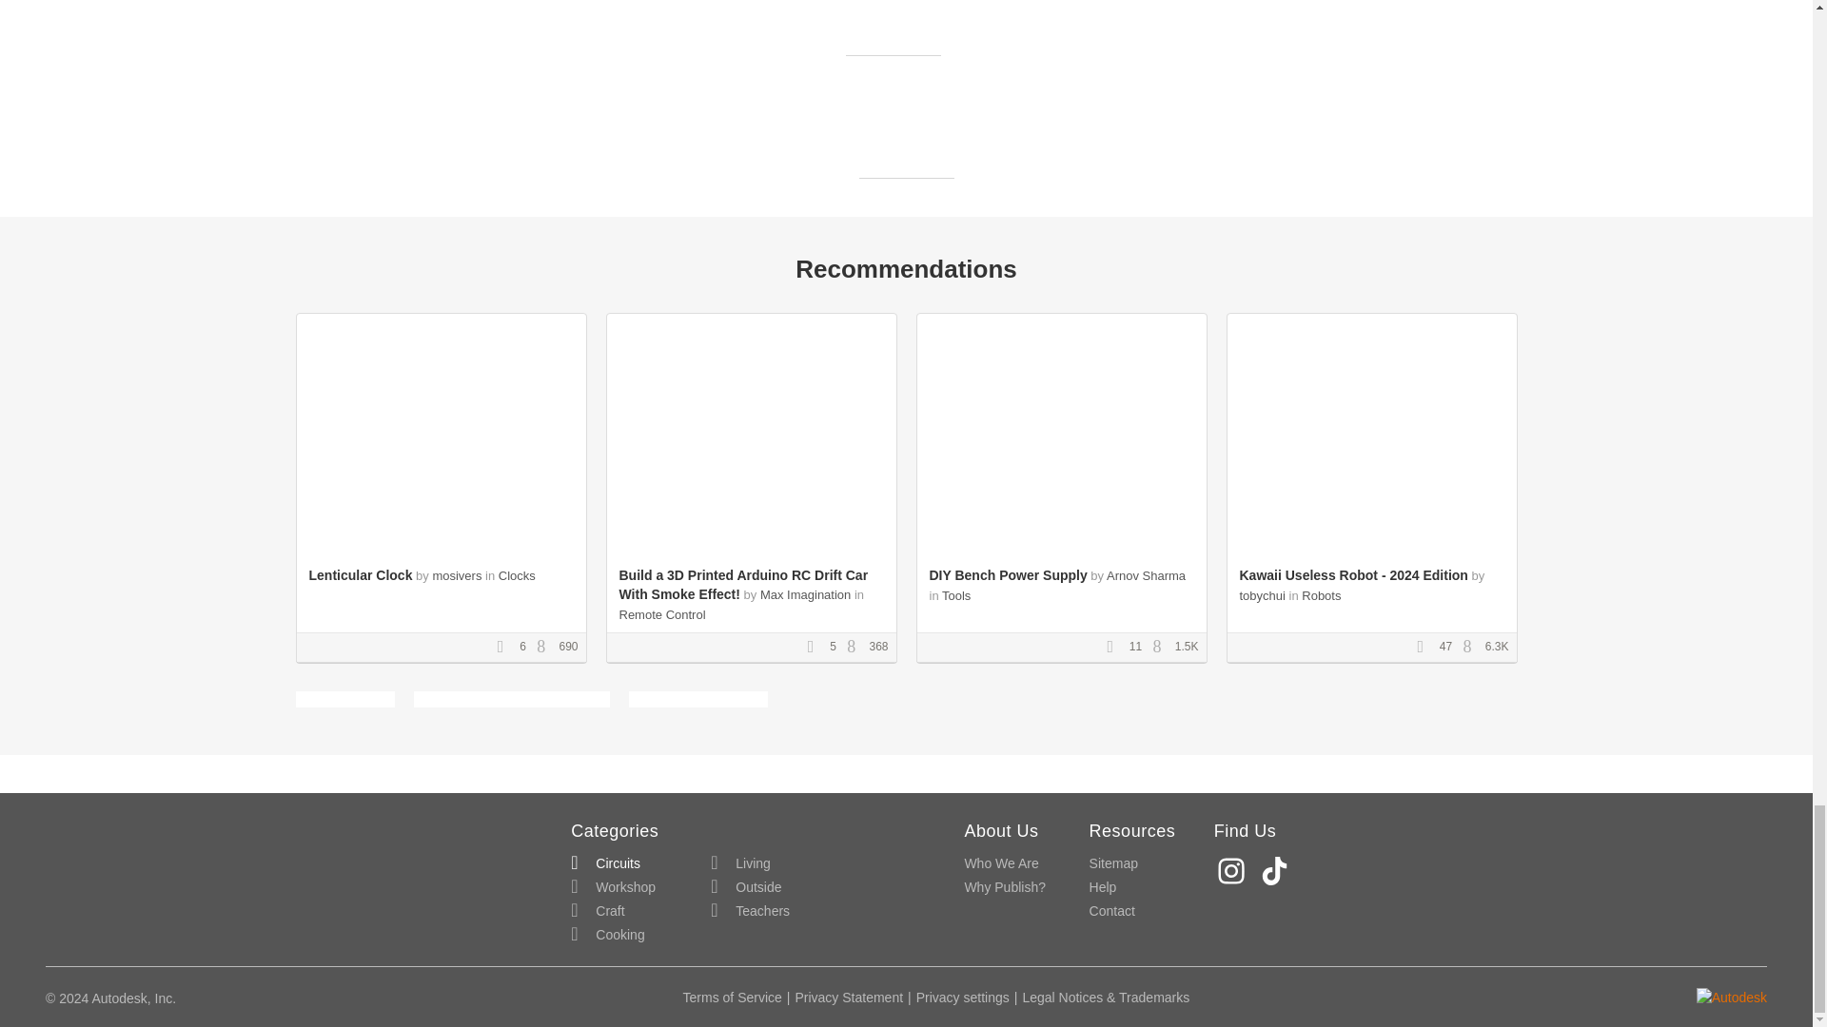 The image size is (1827, 1027). What do you see at coordinates (955, 595) in the screenshot?
I see `Tools` at bounding box center [955, 595].